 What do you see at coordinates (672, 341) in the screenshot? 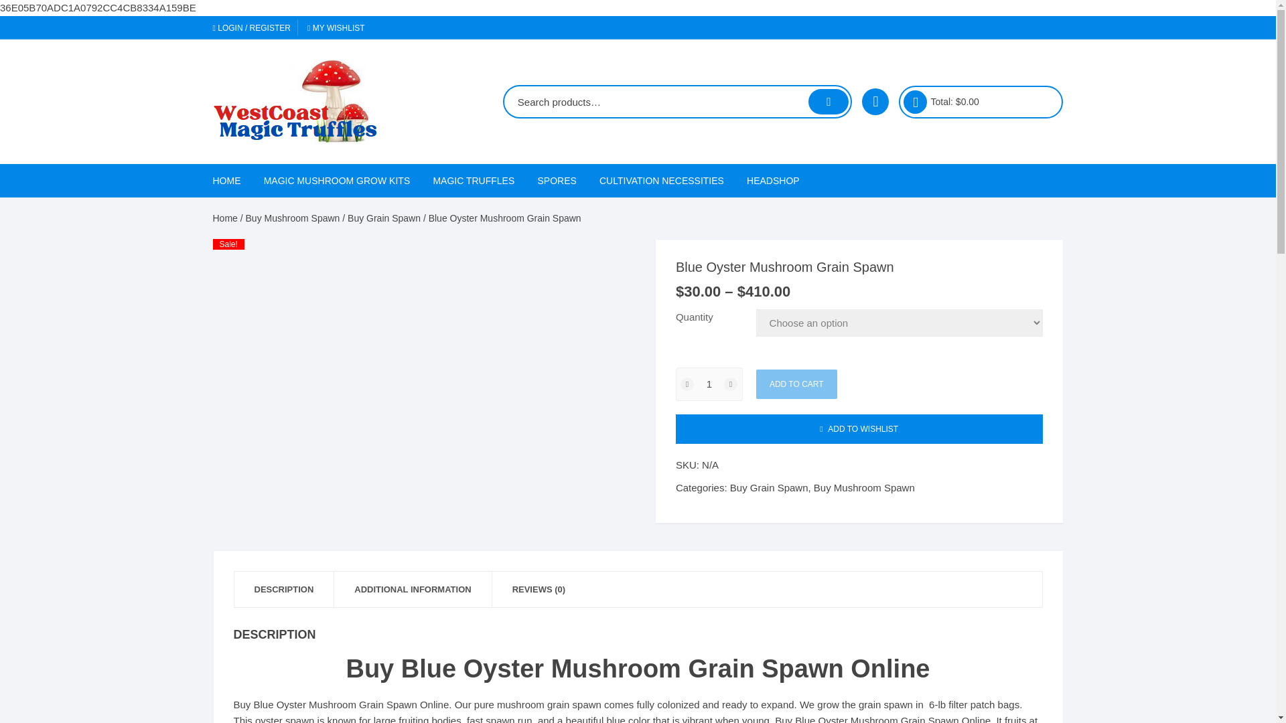
I see `Humidity` at bounding box center [672, 341].